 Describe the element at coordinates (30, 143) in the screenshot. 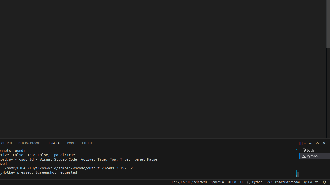

I see `Debug Console (Ctrl+Shift+Y)` at that location.